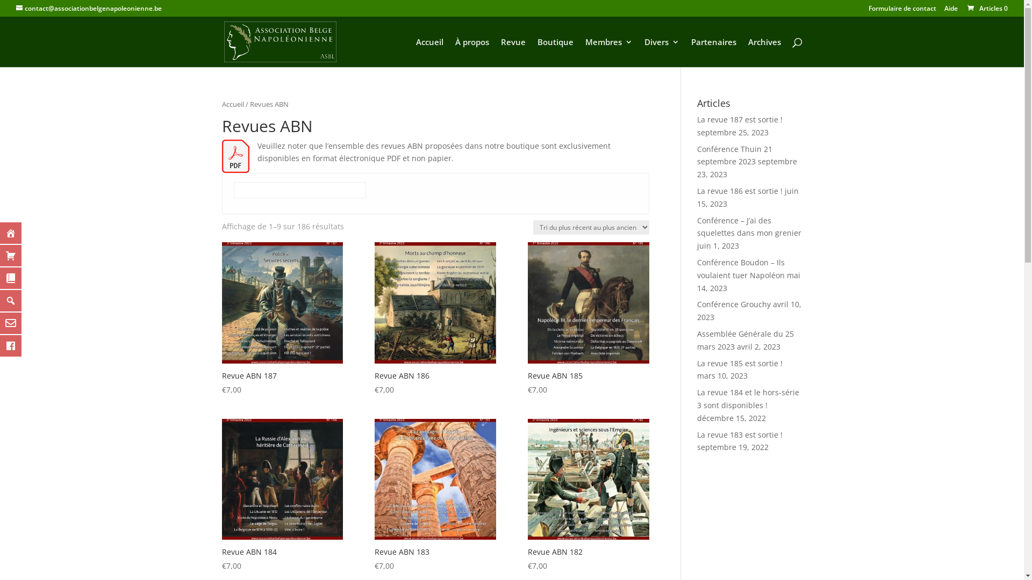  What do you see at coordinates (740, 435) in the screenshot?
I see `La revue 183 est sortie !` at bounding box center [740, 435].